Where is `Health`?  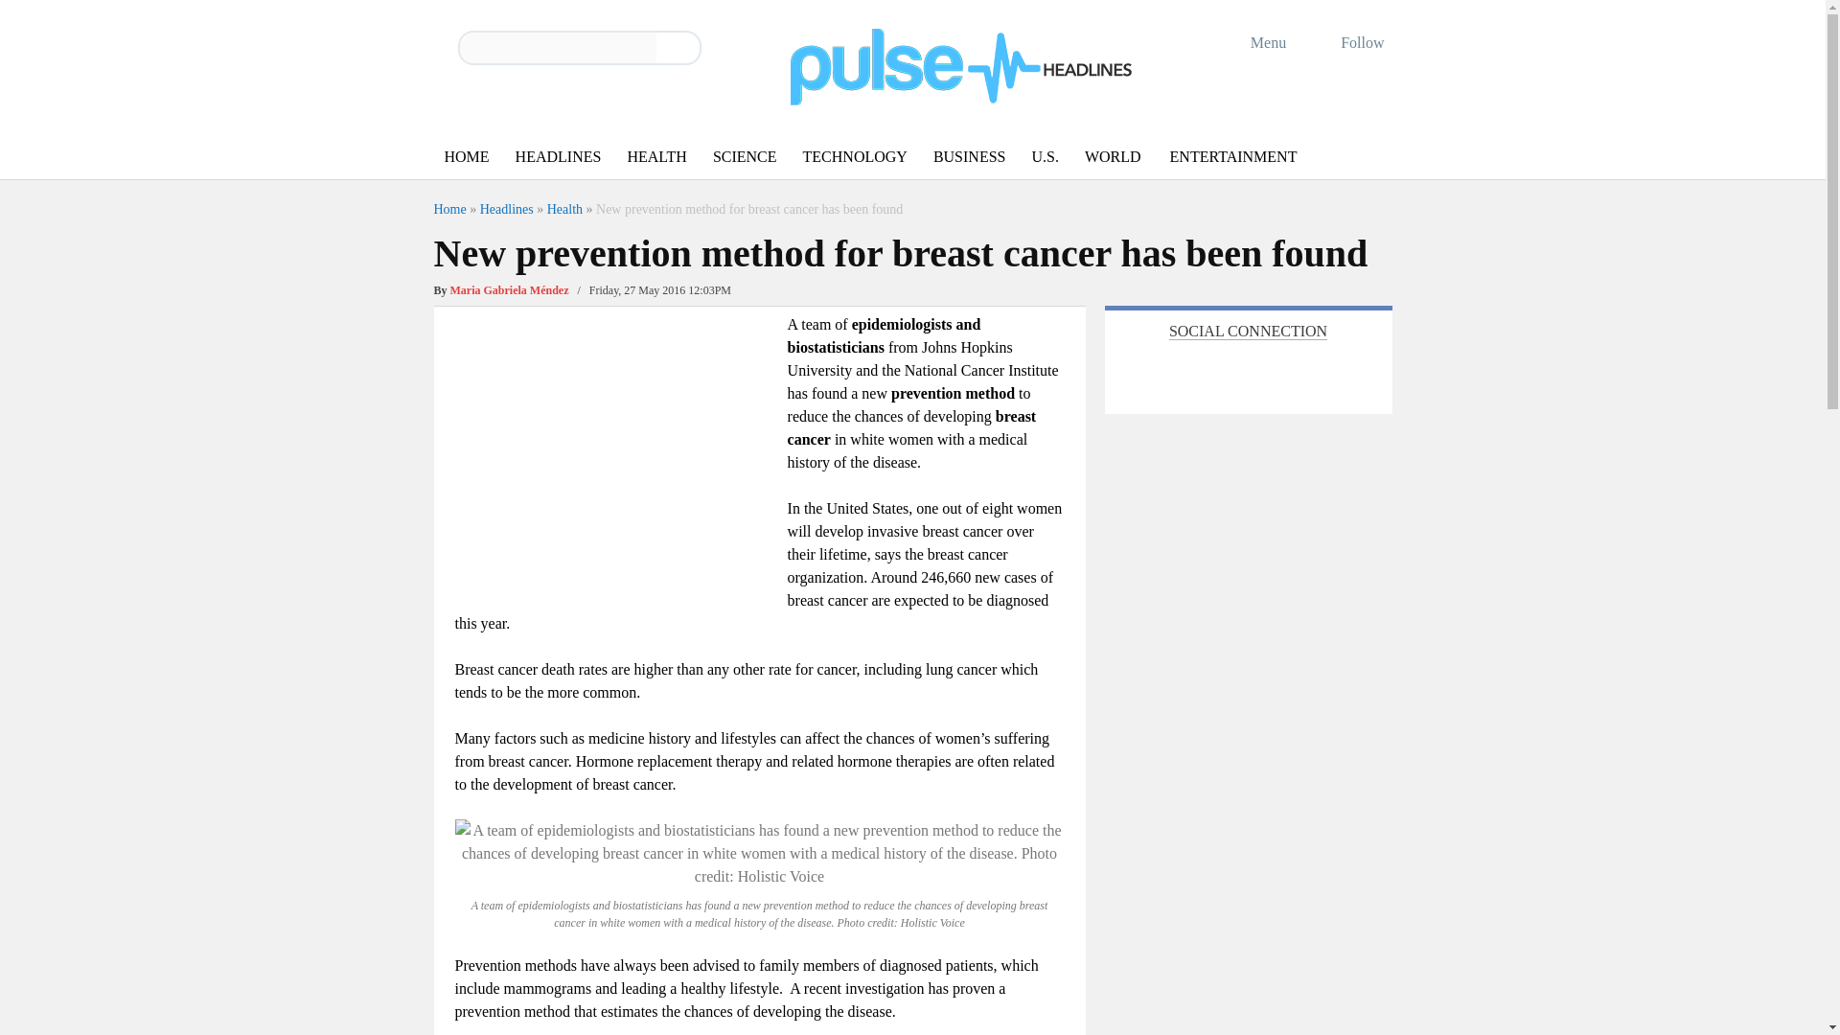
Health is located at coordinates (564, 209).